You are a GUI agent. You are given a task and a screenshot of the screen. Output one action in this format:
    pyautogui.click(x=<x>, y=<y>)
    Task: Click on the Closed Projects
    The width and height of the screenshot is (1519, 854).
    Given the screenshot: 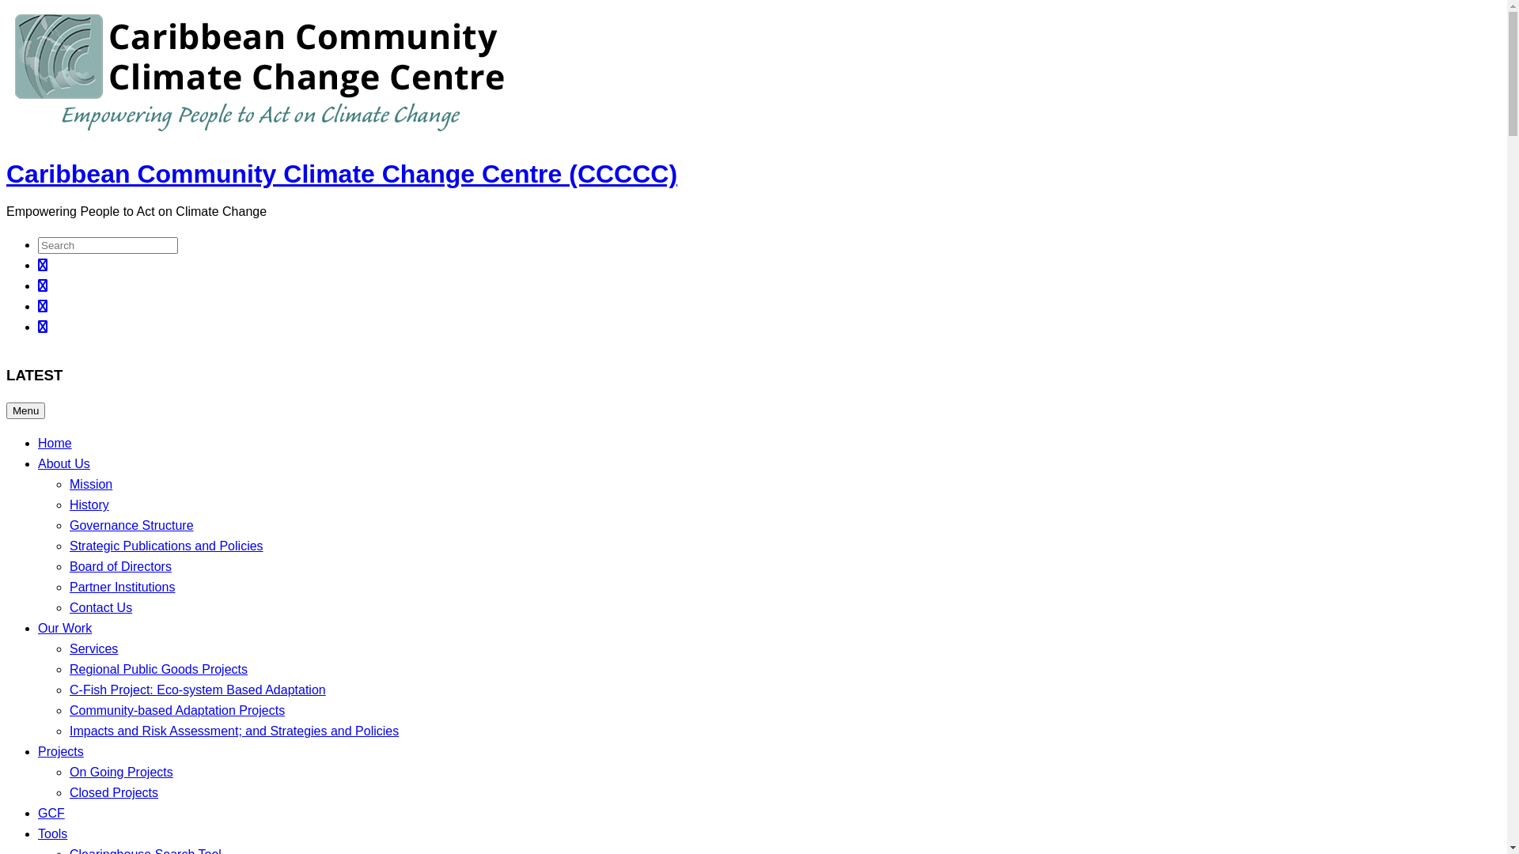 What is the action you would take?
    pyautogui.click(x=114, y=792)
    